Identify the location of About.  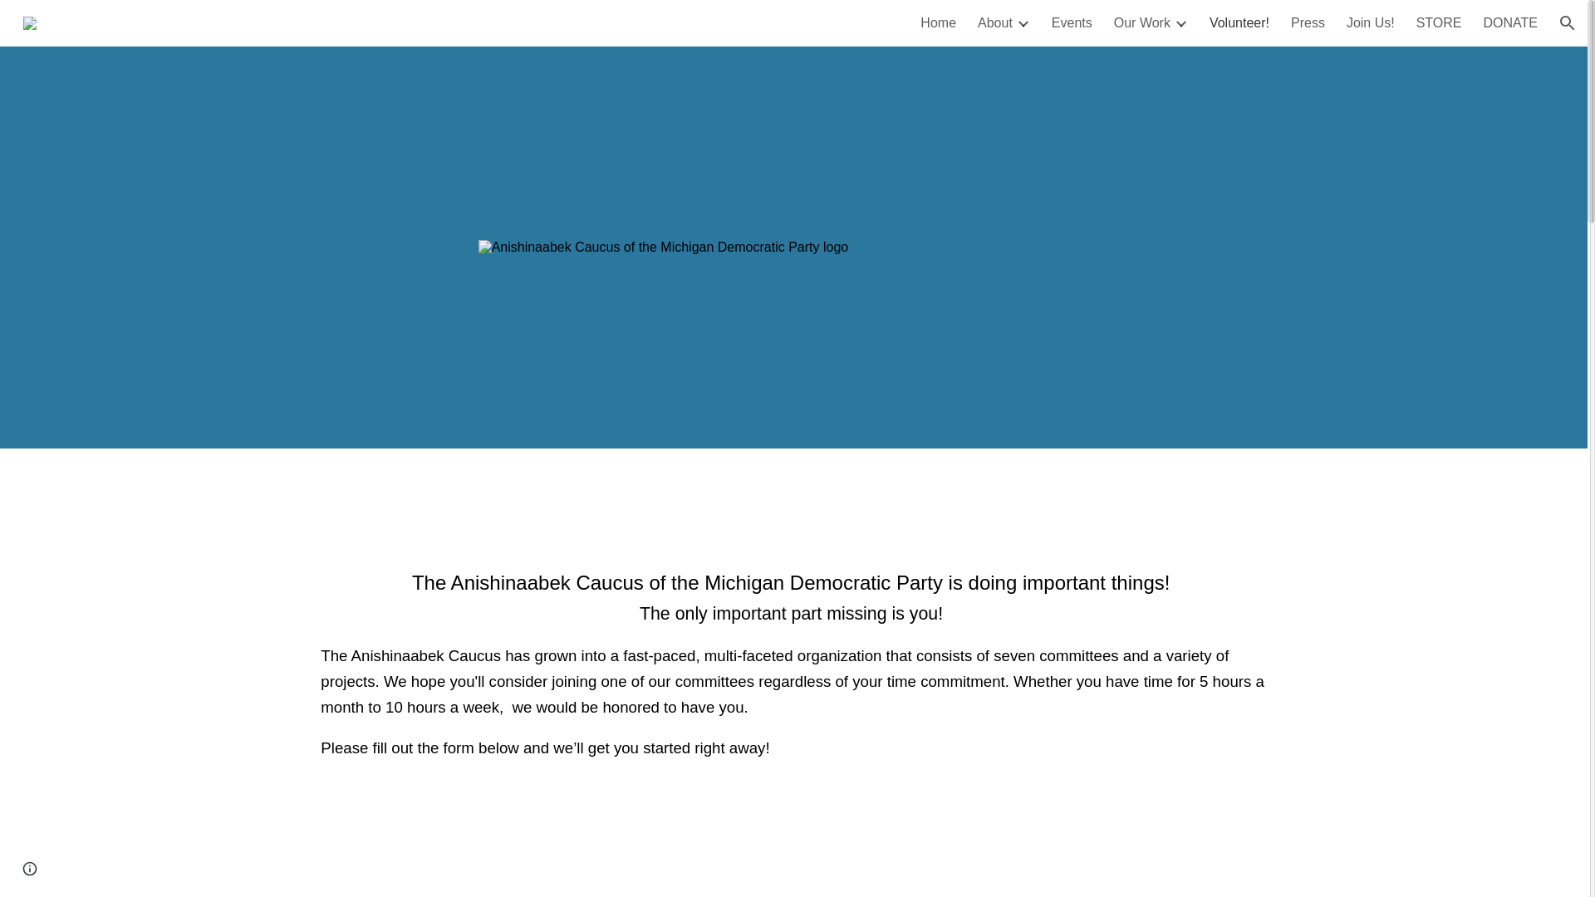
(995, 23).